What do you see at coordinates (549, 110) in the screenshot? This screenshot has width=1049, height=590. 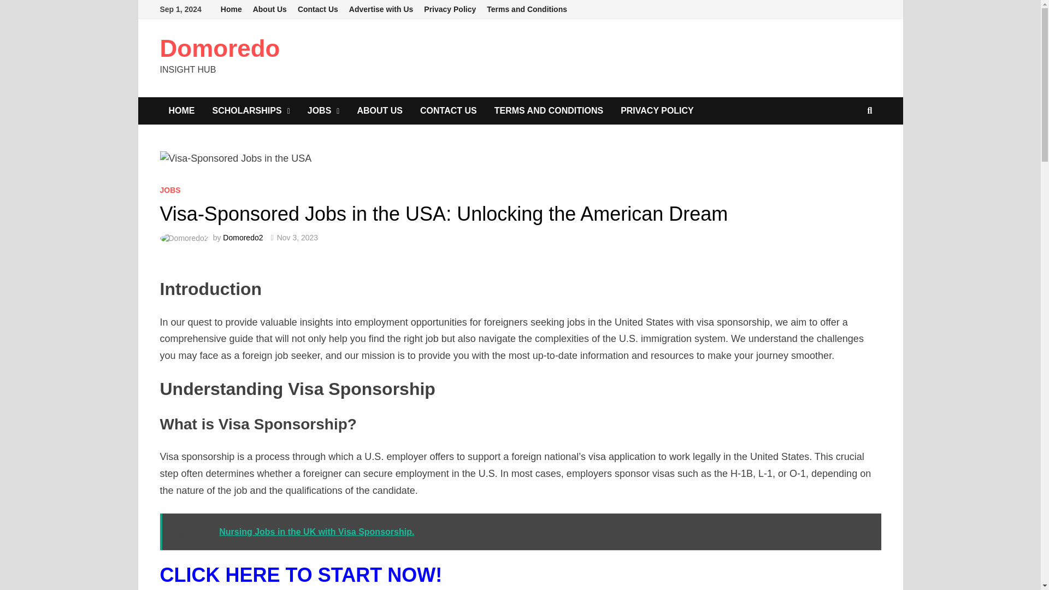 I see `TERMS AND CONDITIONS` at bounding box center [549, 110].